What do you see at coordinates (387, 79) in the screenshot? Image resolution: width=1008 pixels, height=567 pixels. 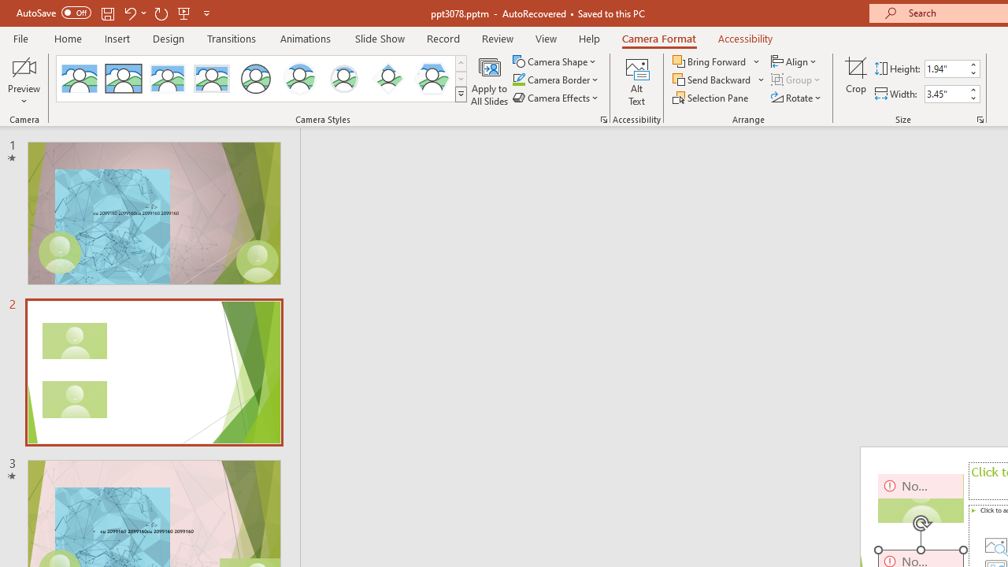 I see `Center Shadow Diamond` at bounding box center [387, 79].